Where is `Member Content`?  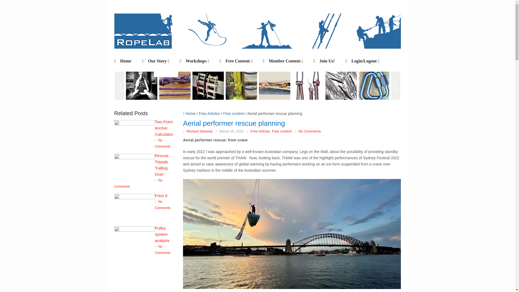
Member Content is located at coordinates (284, 61).